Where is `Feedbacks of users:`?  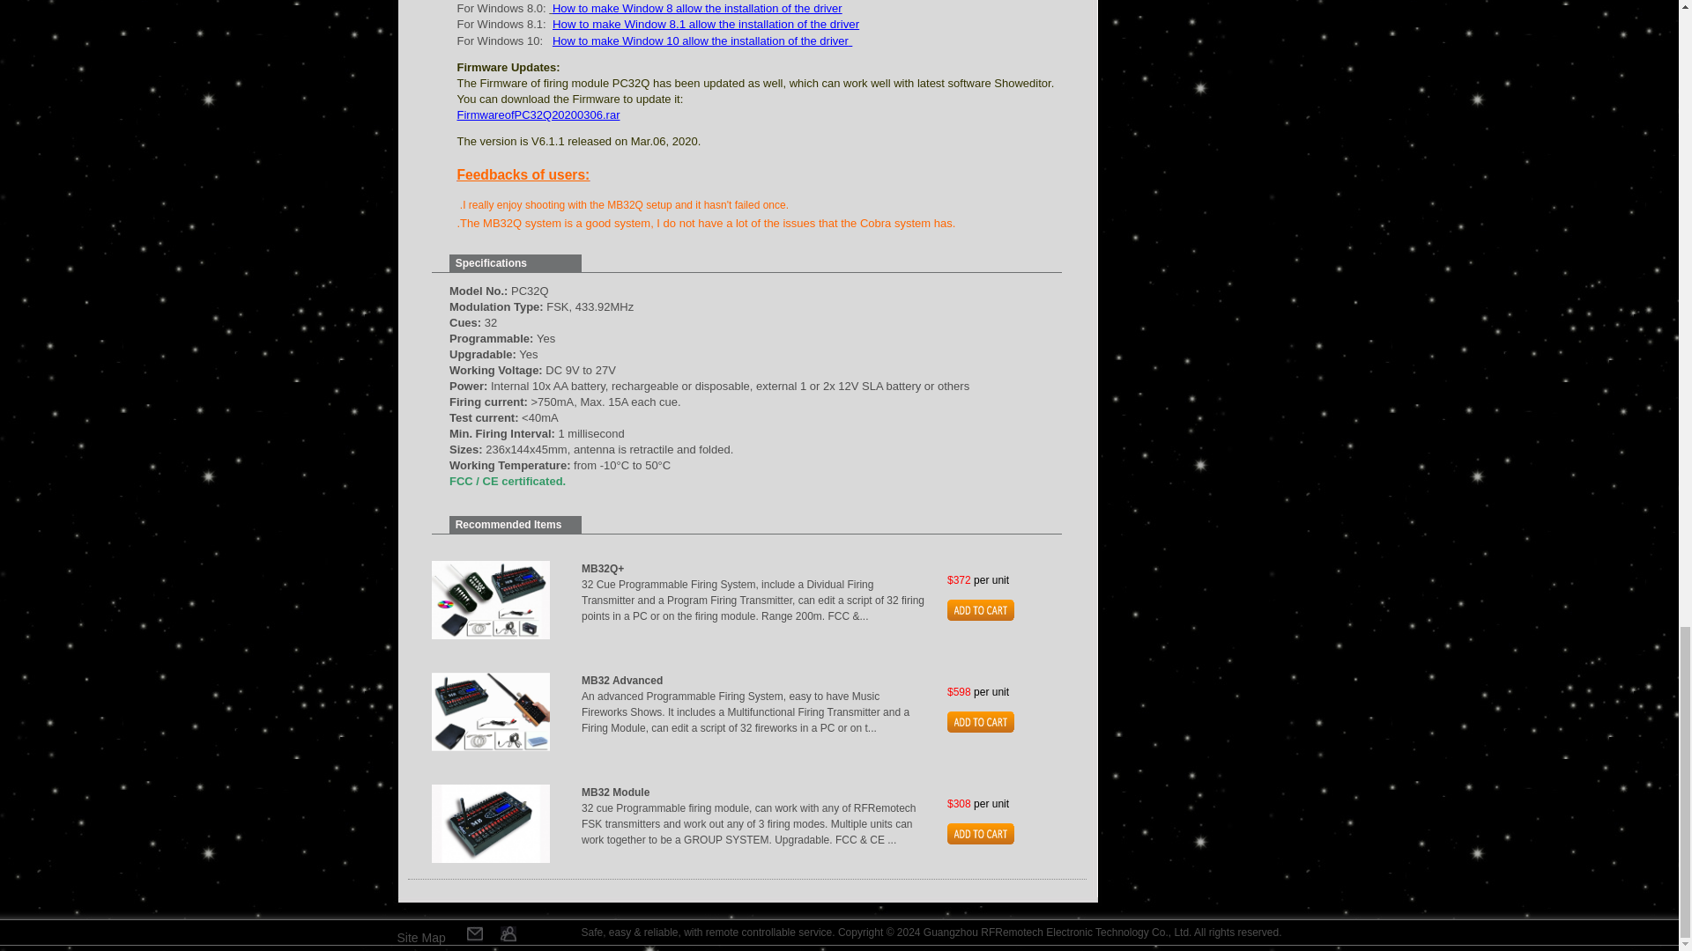 Feedbacks of users: is located at coordinates (523, 176).